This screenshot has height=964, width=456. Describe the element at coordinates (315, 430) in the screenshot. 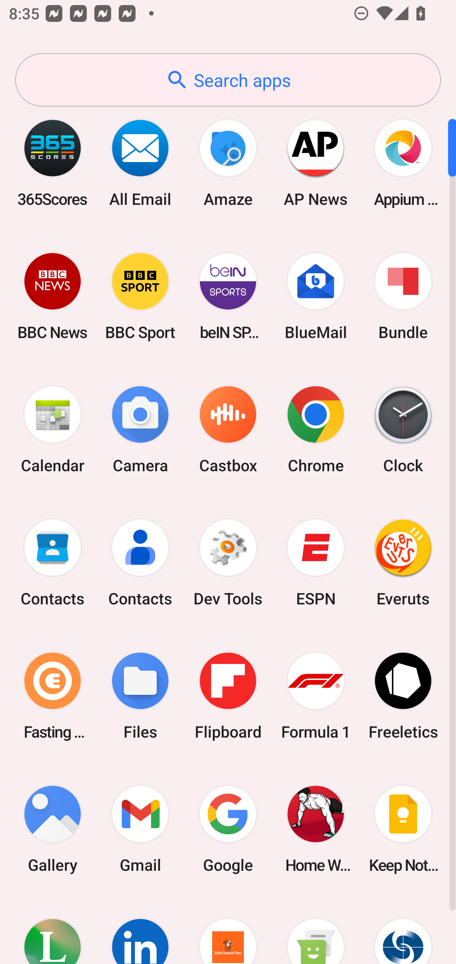

I see `Chrome` at that location.